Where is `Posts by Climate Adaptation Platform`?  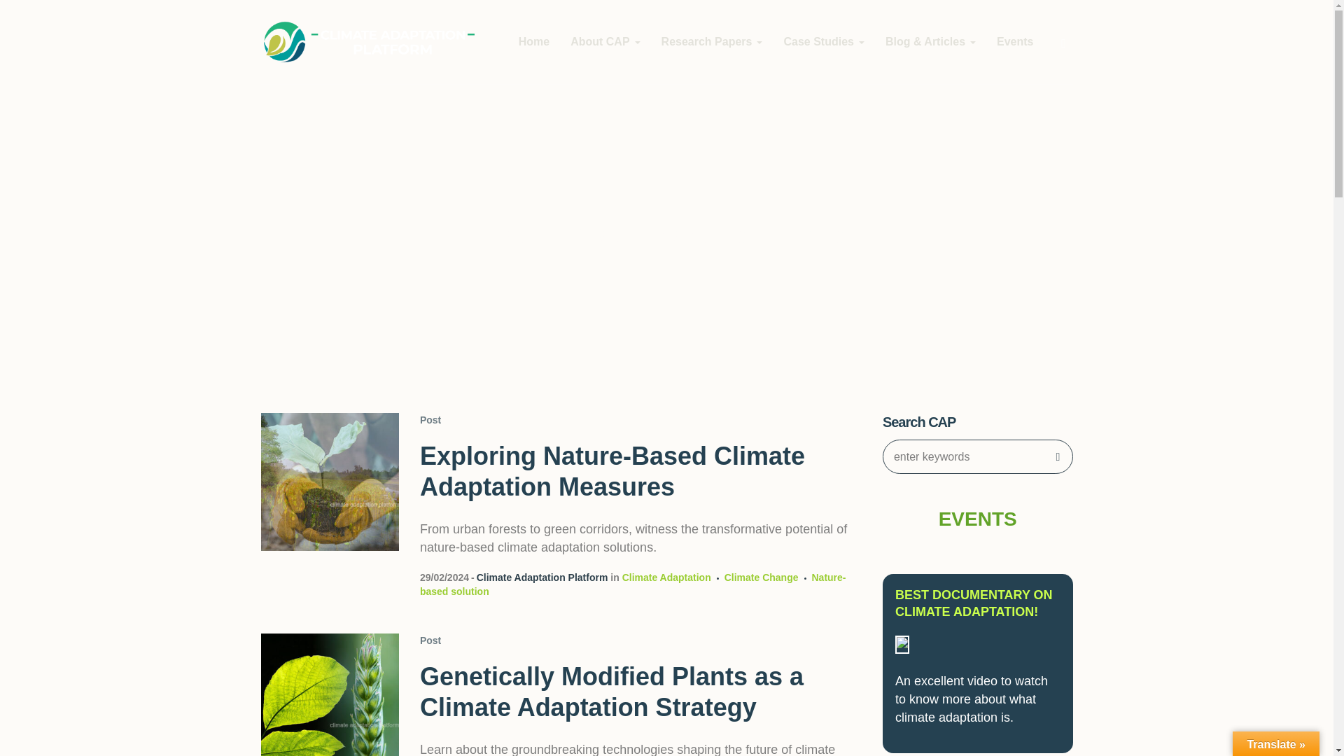 Posts by Climate Adaptation Platform is located at coordinates (542, 577).